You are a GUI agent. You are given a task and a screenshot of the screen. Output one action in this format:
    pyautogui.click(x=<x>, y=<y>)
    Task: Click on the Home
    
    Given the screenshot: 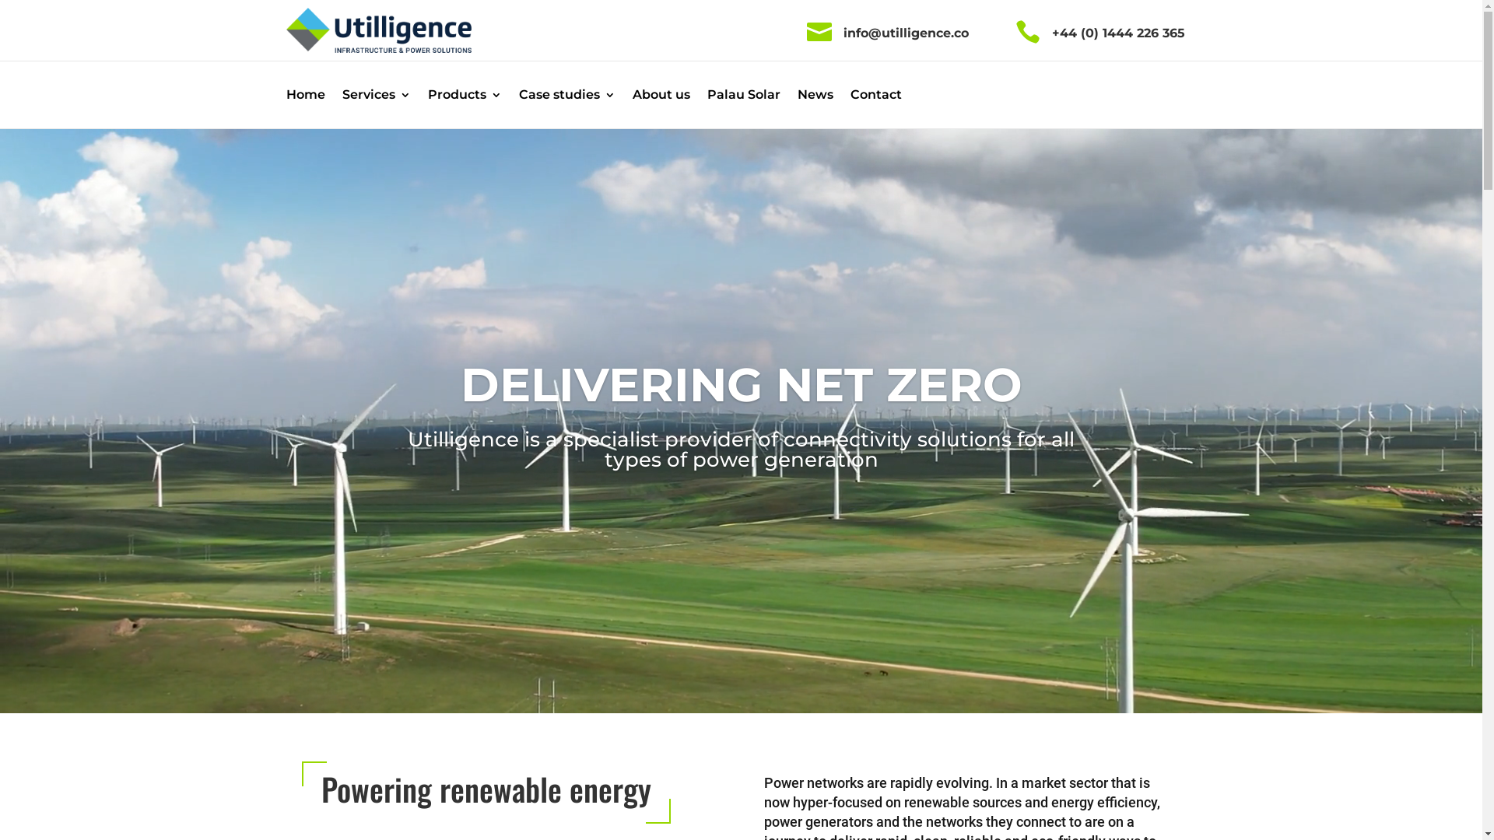 What is the action you would take?
    pyautogui.click(x=306, y=98)
    